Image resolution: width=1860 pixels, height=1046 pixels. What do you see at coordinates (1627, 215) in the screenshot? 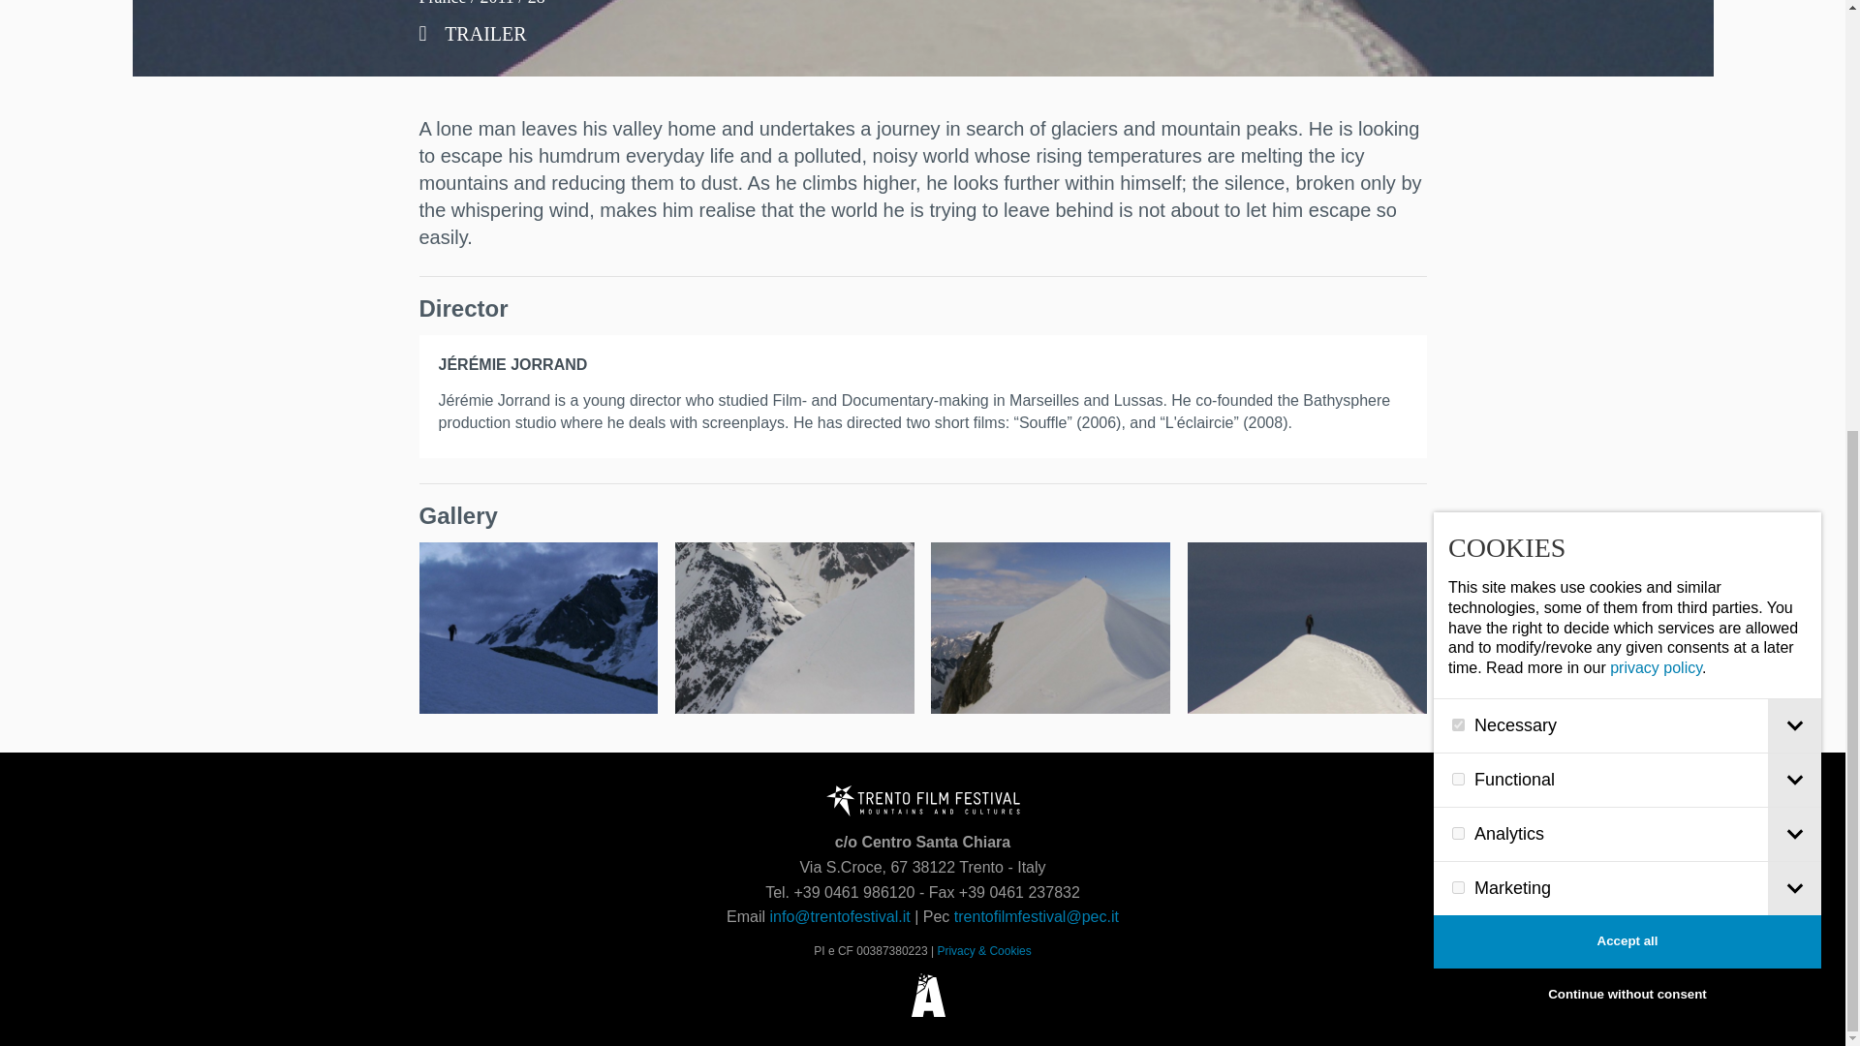
I see `Accept all` at bounding box center [1627, 215].